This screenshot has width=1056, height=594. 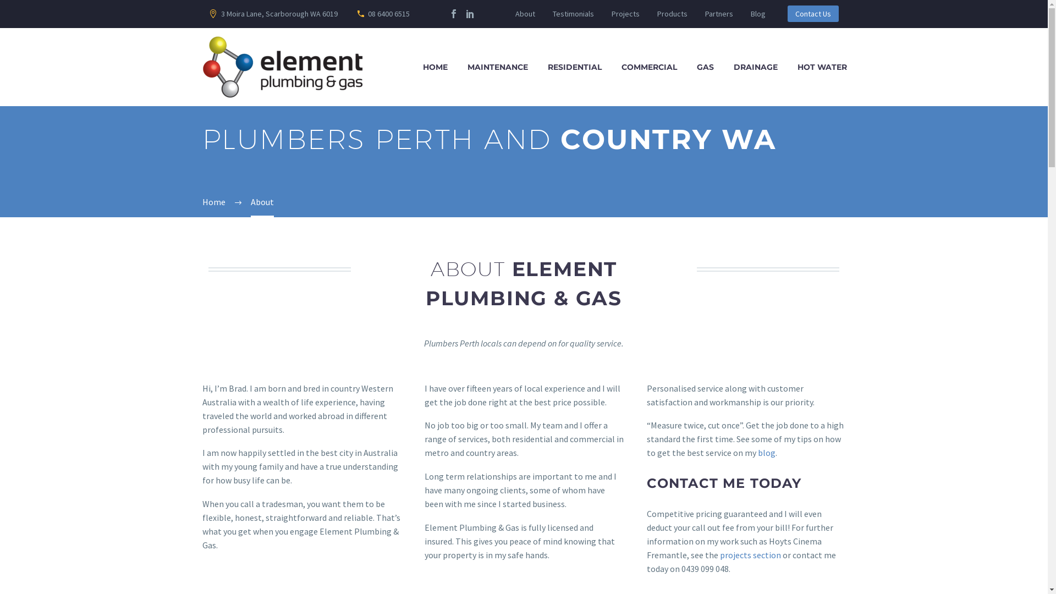 I want to click on Facebook, so click(x=454, y=14).